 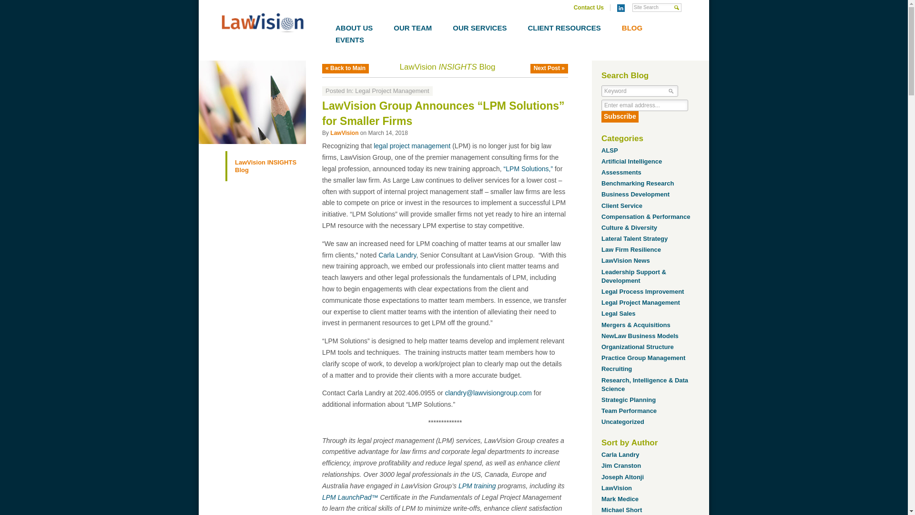 I want to click on LawVision, so click(x=262, y=24).